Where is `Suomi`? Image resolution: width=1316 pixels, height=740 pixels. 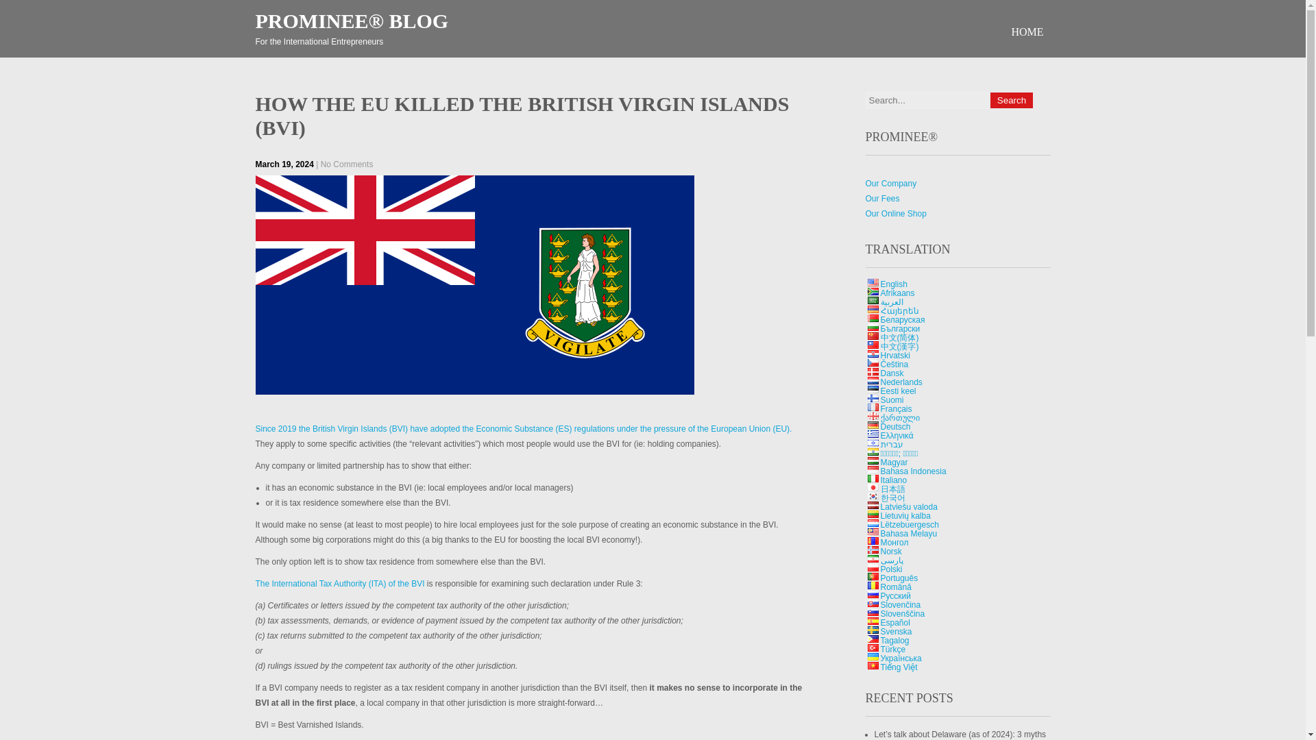 Suomi is located at coordinates (872, 397).